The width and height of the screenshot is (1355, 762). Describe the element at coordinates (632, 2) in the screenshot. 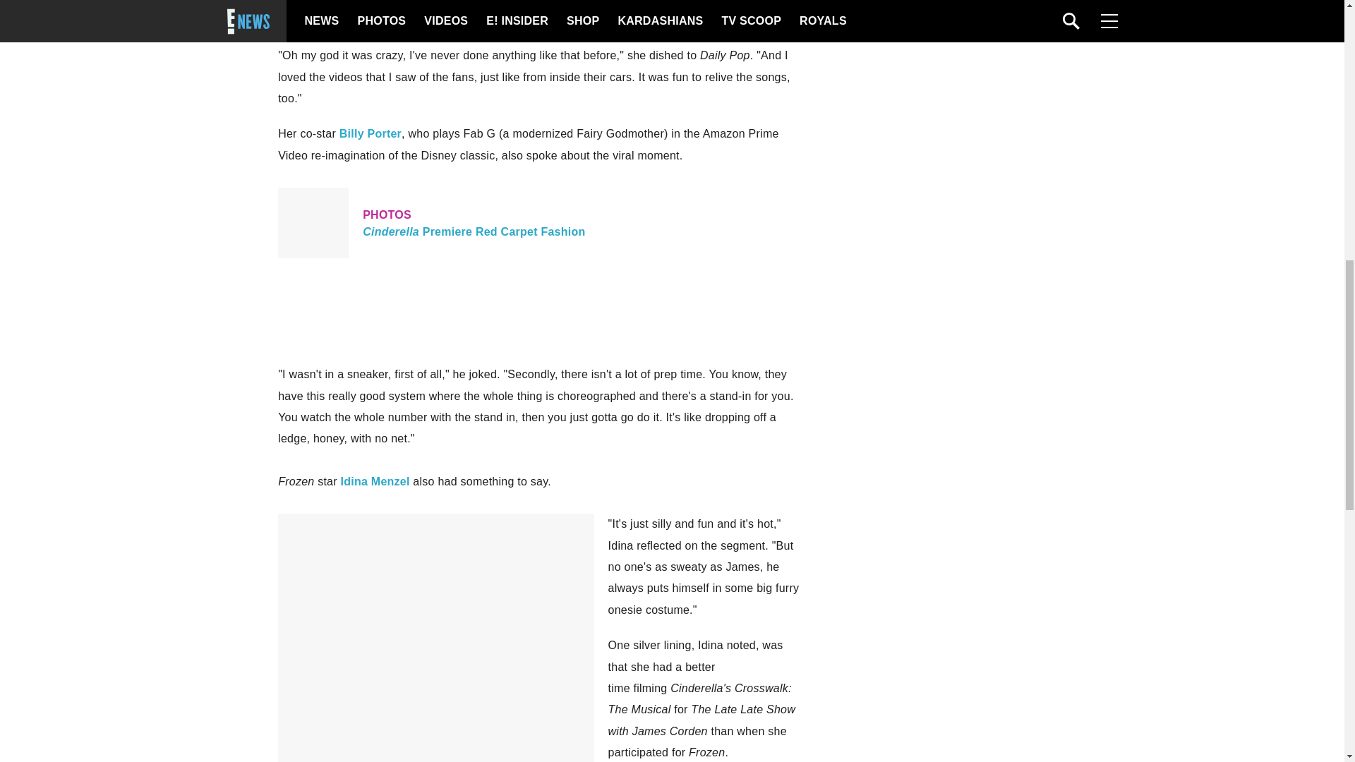

I see `Jennifer Lopez` at that location.